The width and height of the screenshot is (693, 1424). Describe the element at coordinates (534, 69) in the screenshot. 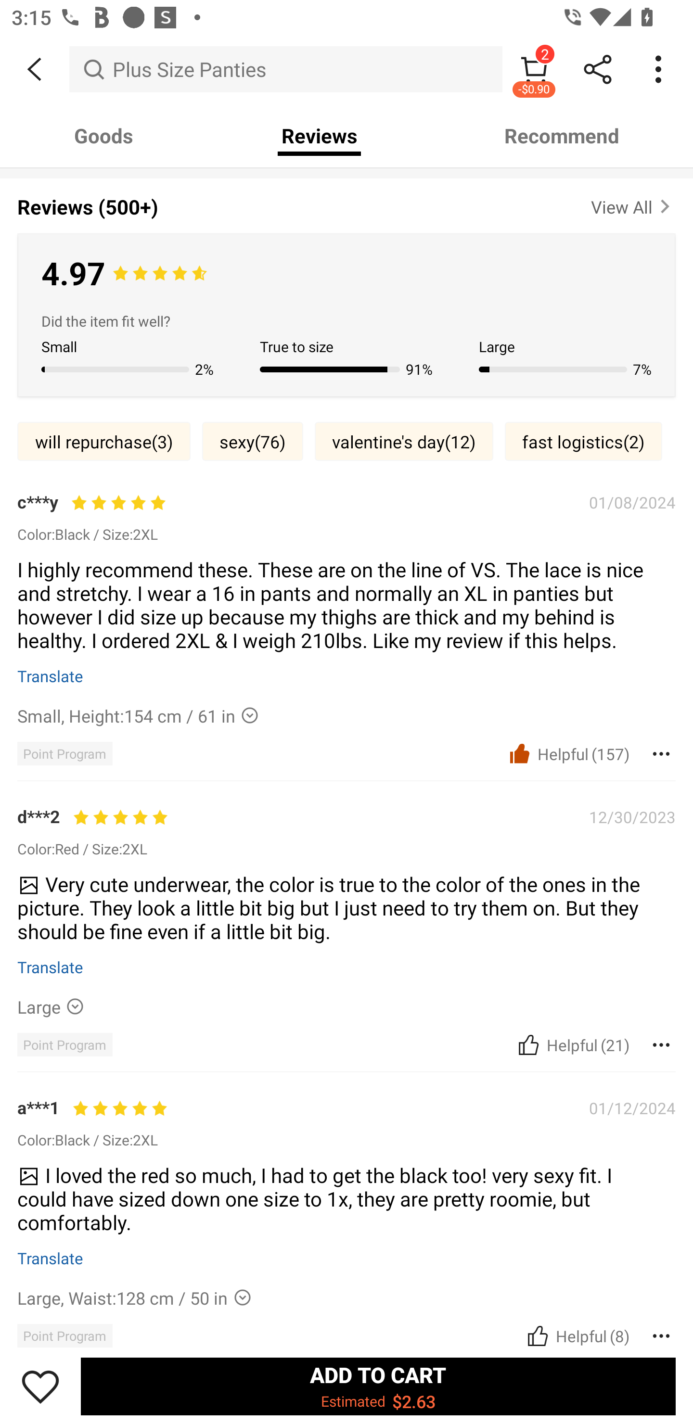

I see `2 -$0.90` at that location.